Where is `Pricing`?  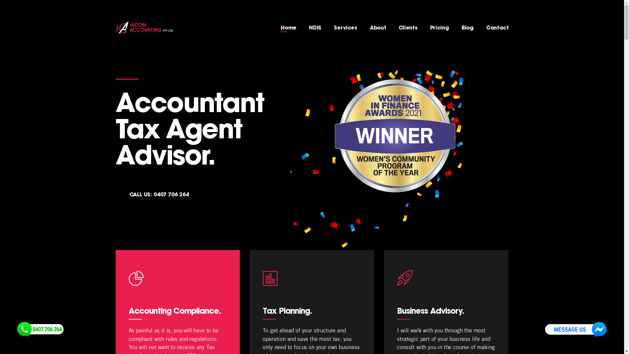 Pricing is located at coordinates (440, 28).